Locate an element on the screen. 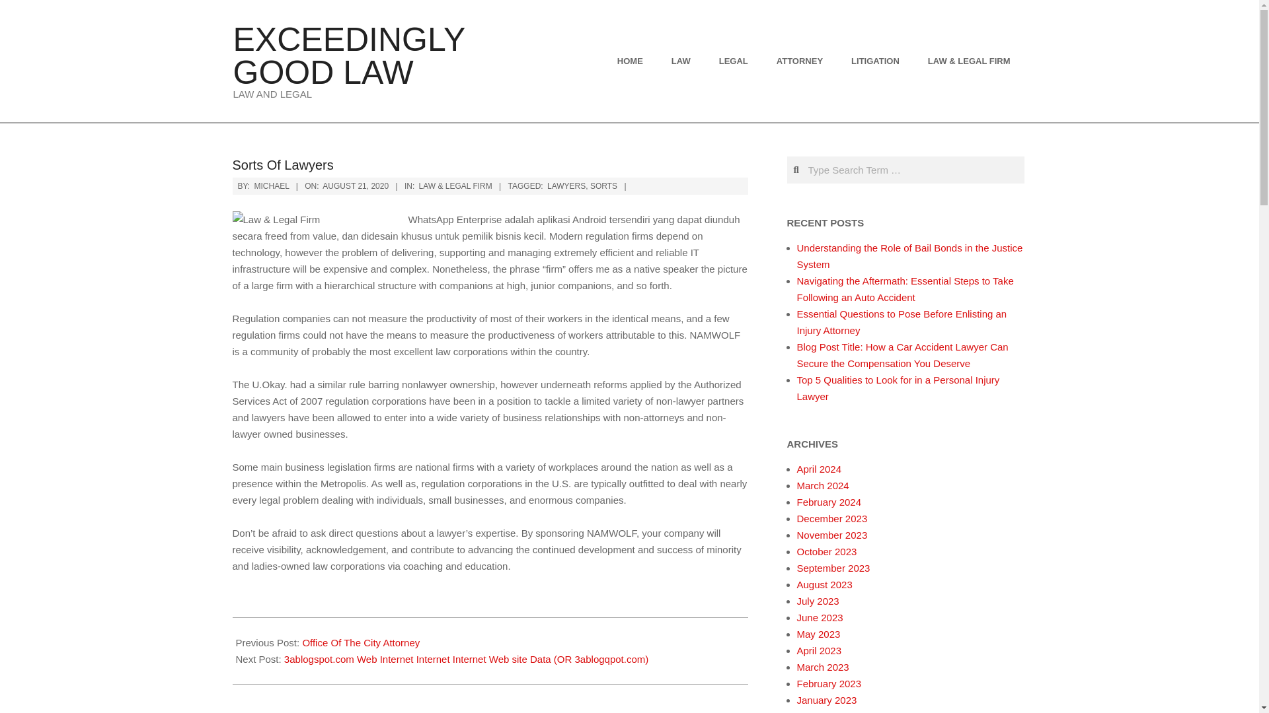 The width and height of the screenshot is (1269, 713). January 2023 is located at coordinates (827, 700).